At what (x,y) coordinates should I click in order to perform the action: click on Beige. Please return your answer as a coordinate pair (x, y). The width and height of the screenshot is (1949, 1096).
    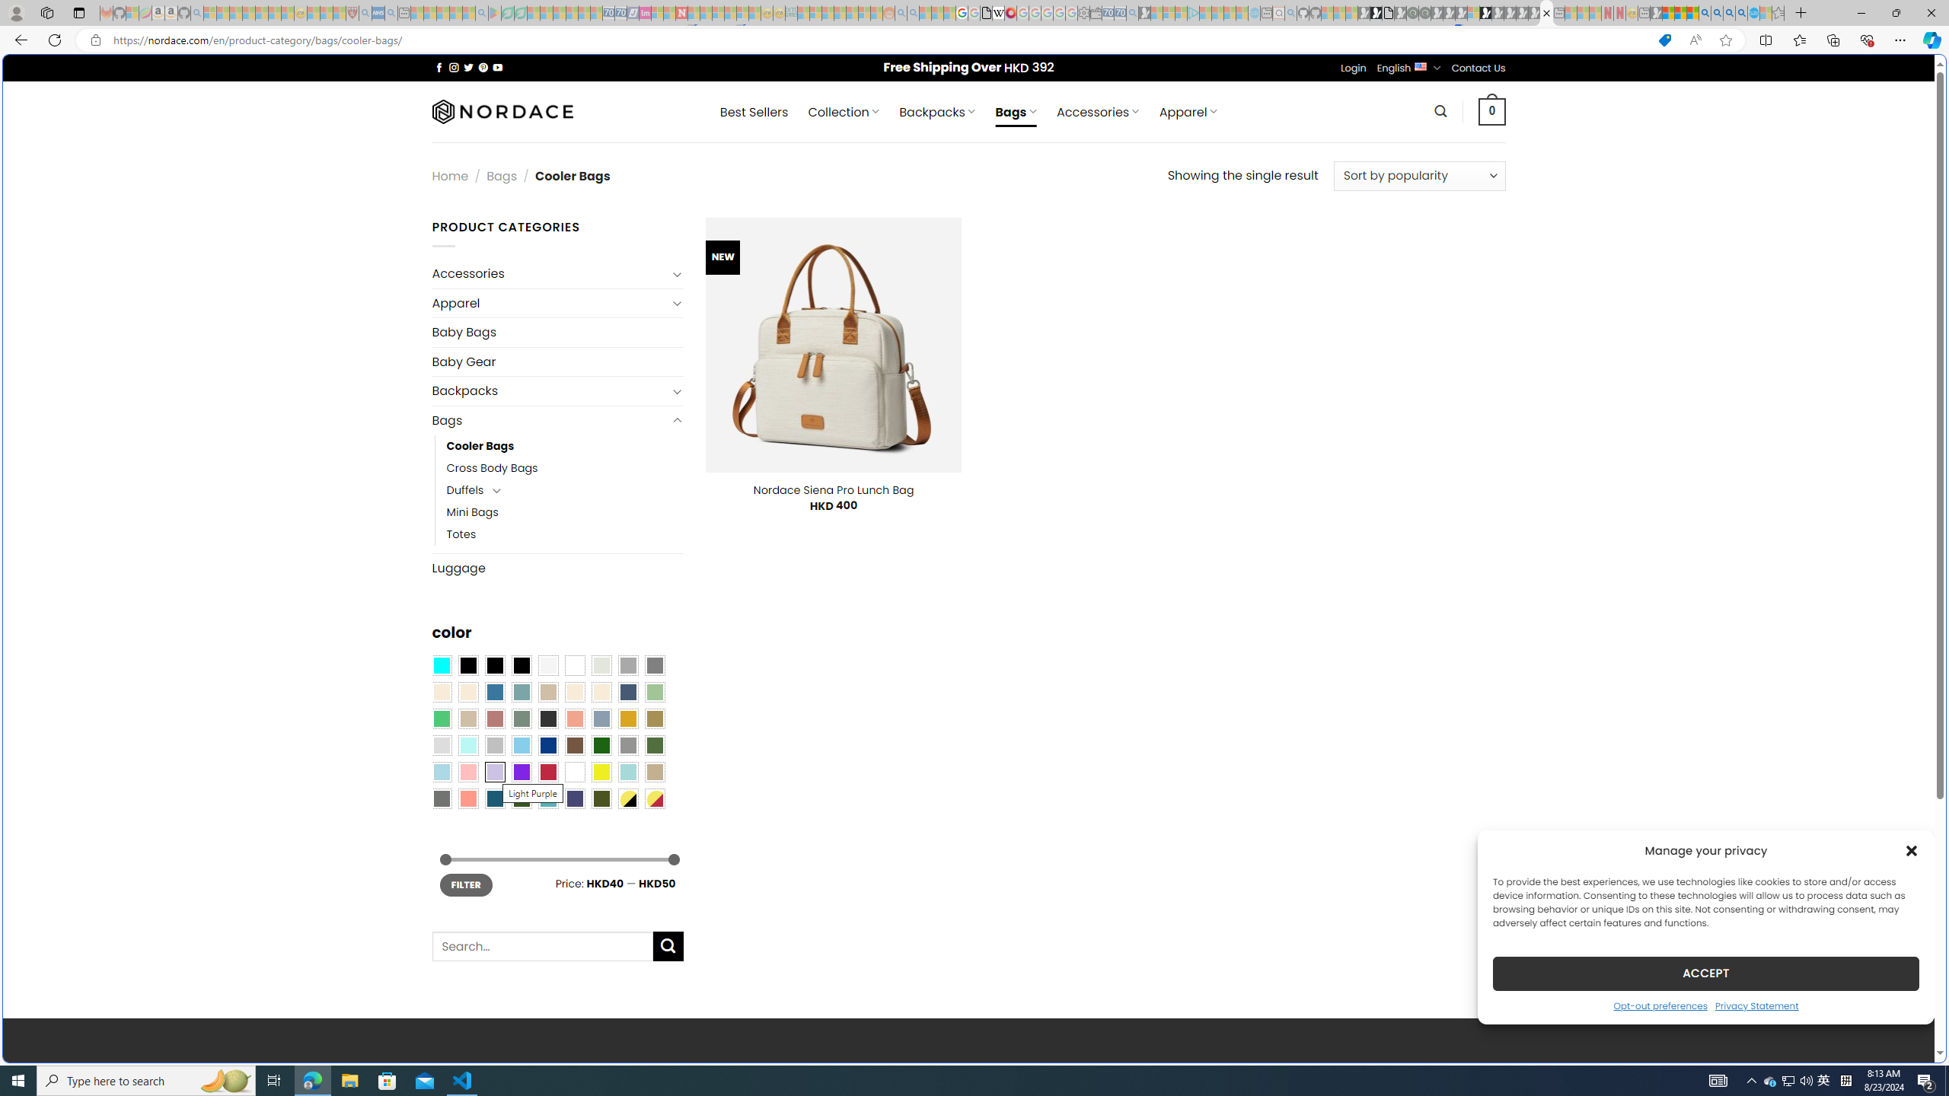
    Looking at the image, I should click on (441, 693).